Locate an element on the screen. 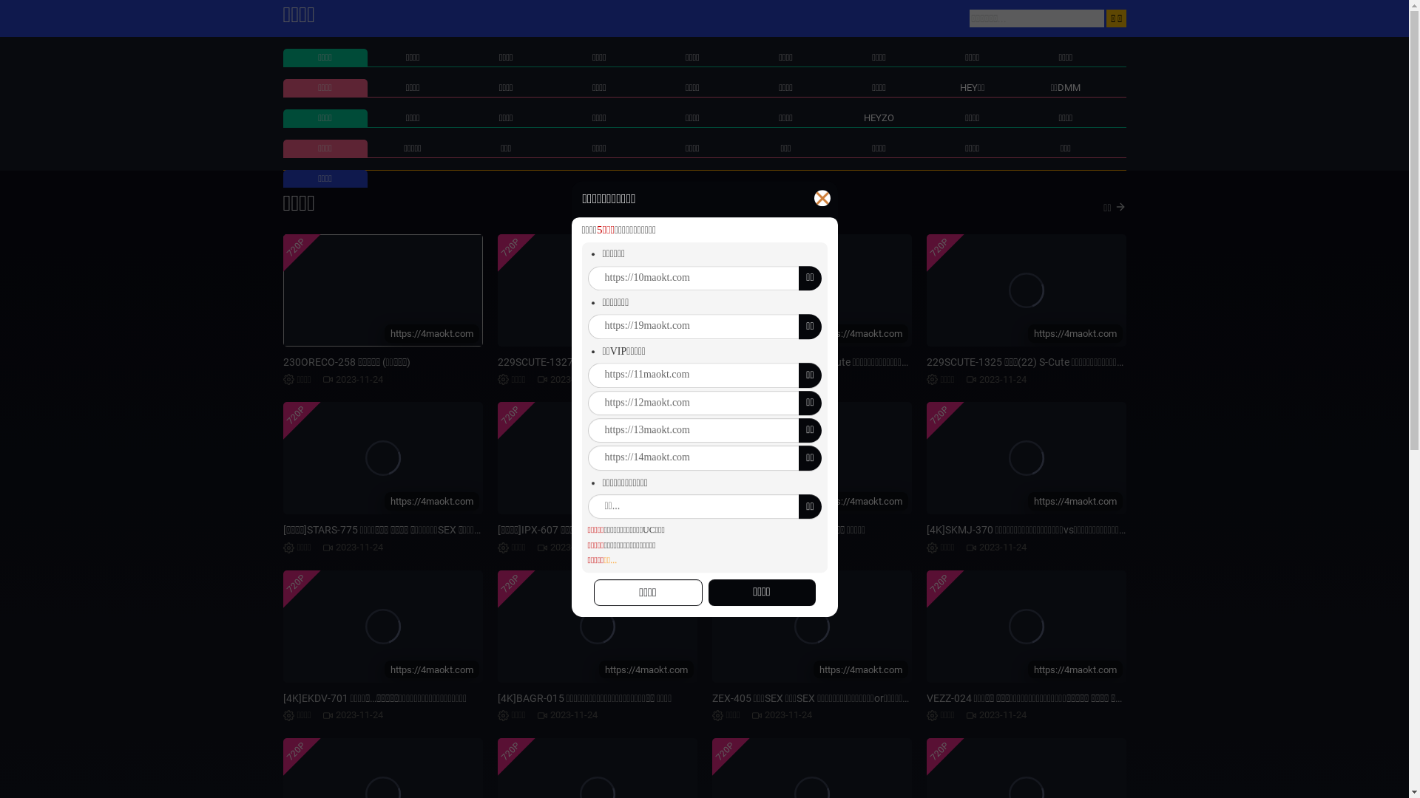 This screenshot has width=1420, height=798. 720P
https://4maokt.com is located at coordinates (597, 627).